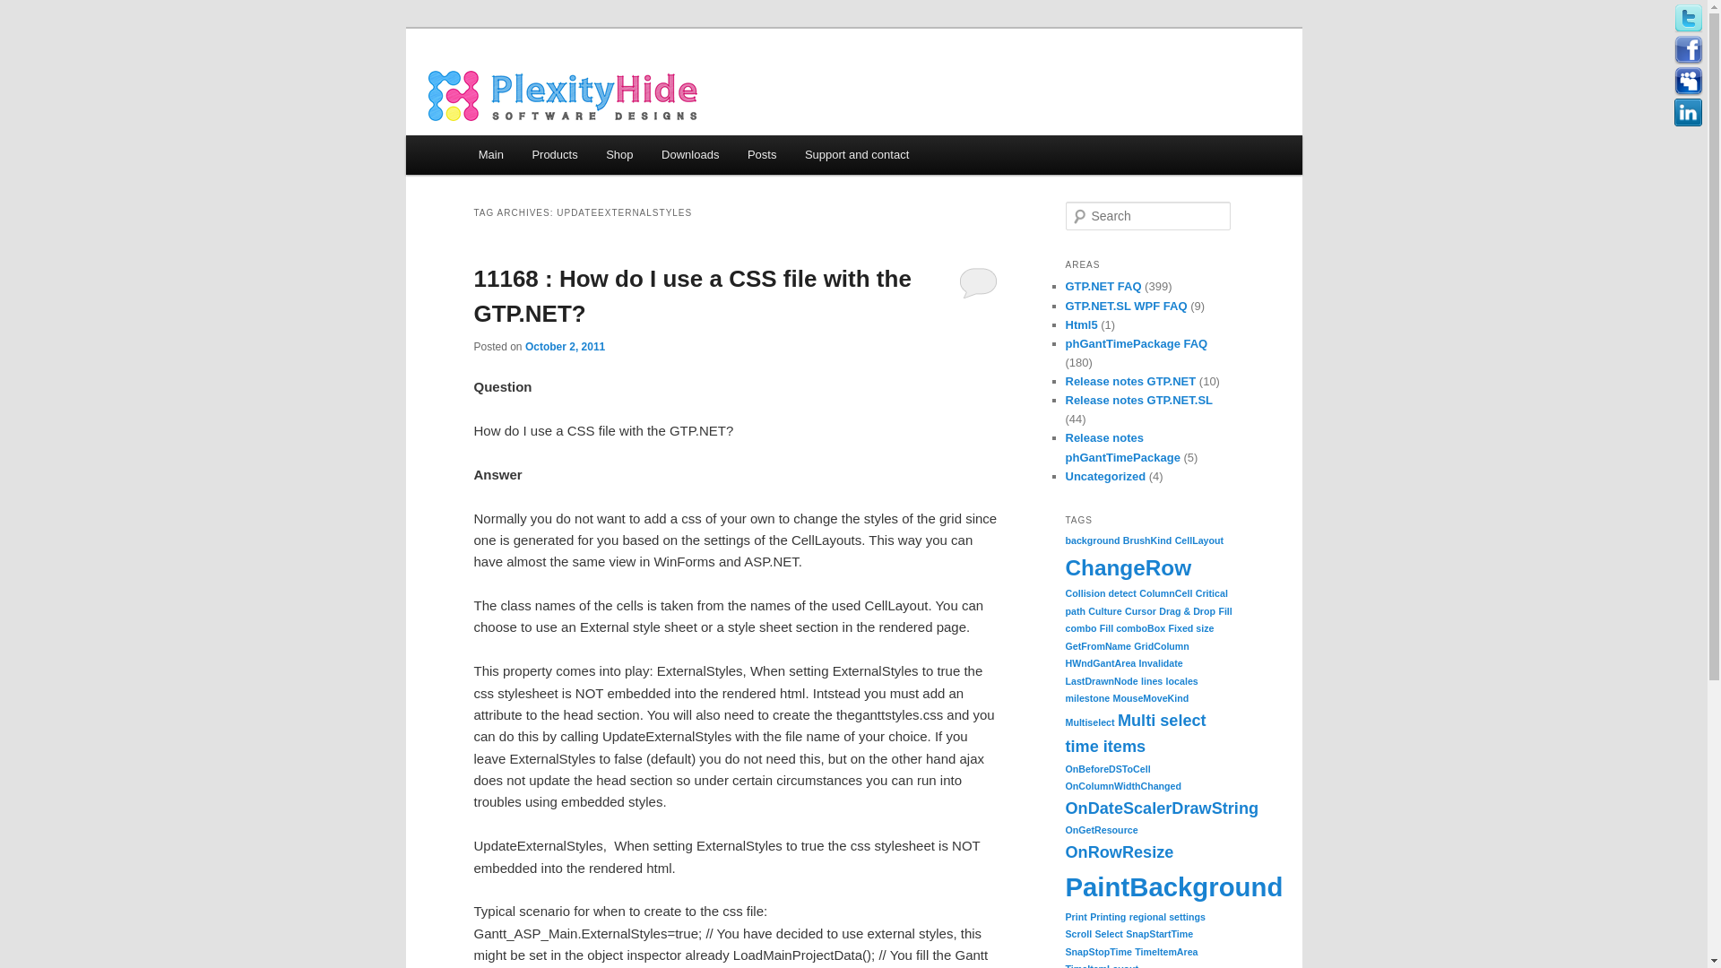 This screenshot has width=1721, height=968. I want to click on 02:06, so click(565, 347).